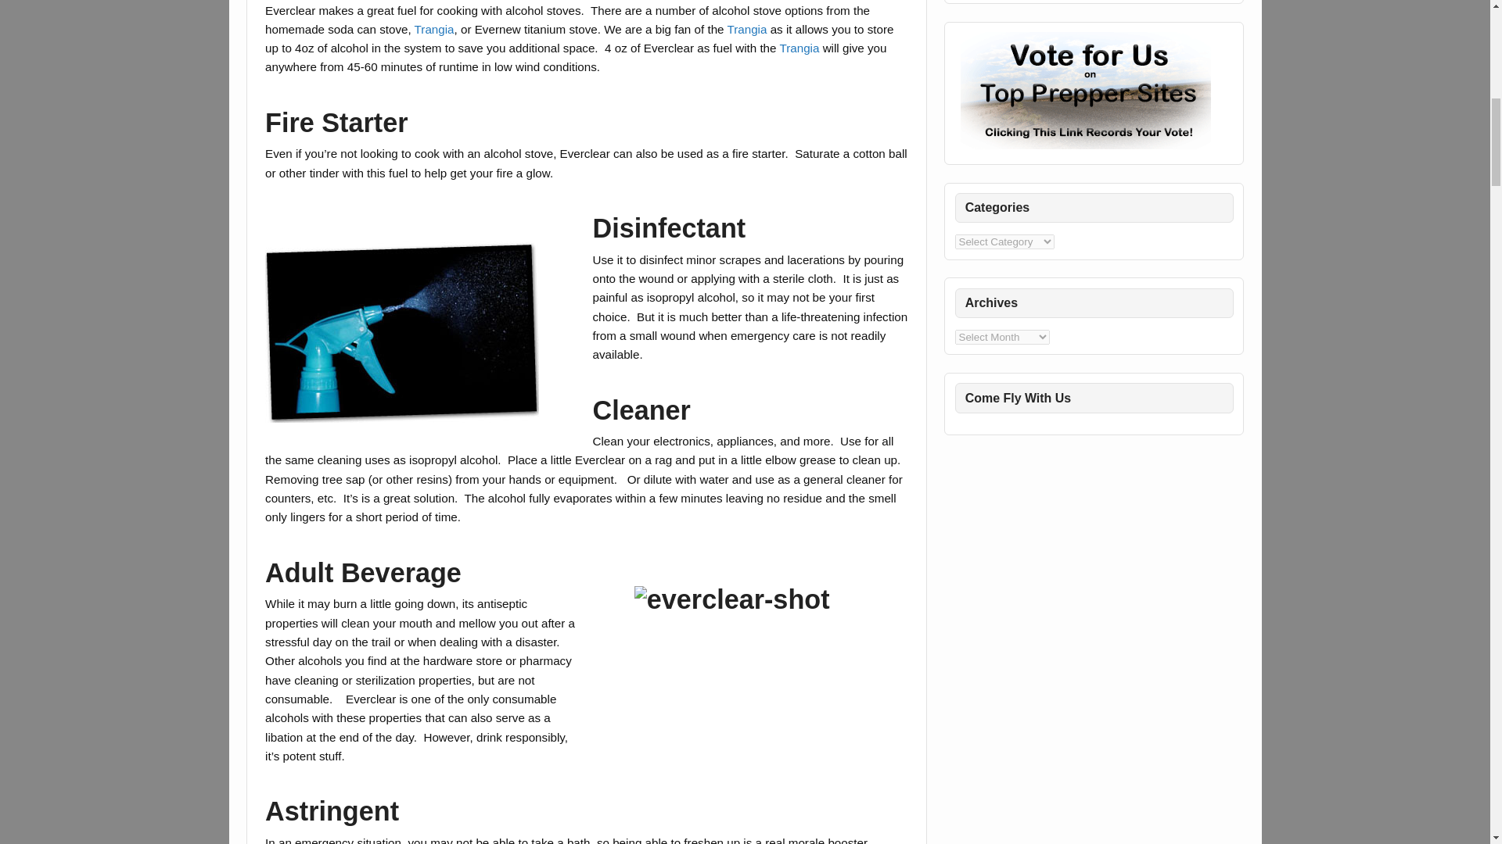 Image resolution: width=1502 pixels, height=844 pixels. What do you see at coordinates (434, 30) in the screenshot?
I see `Trangia` at bounding box center [434, 30].